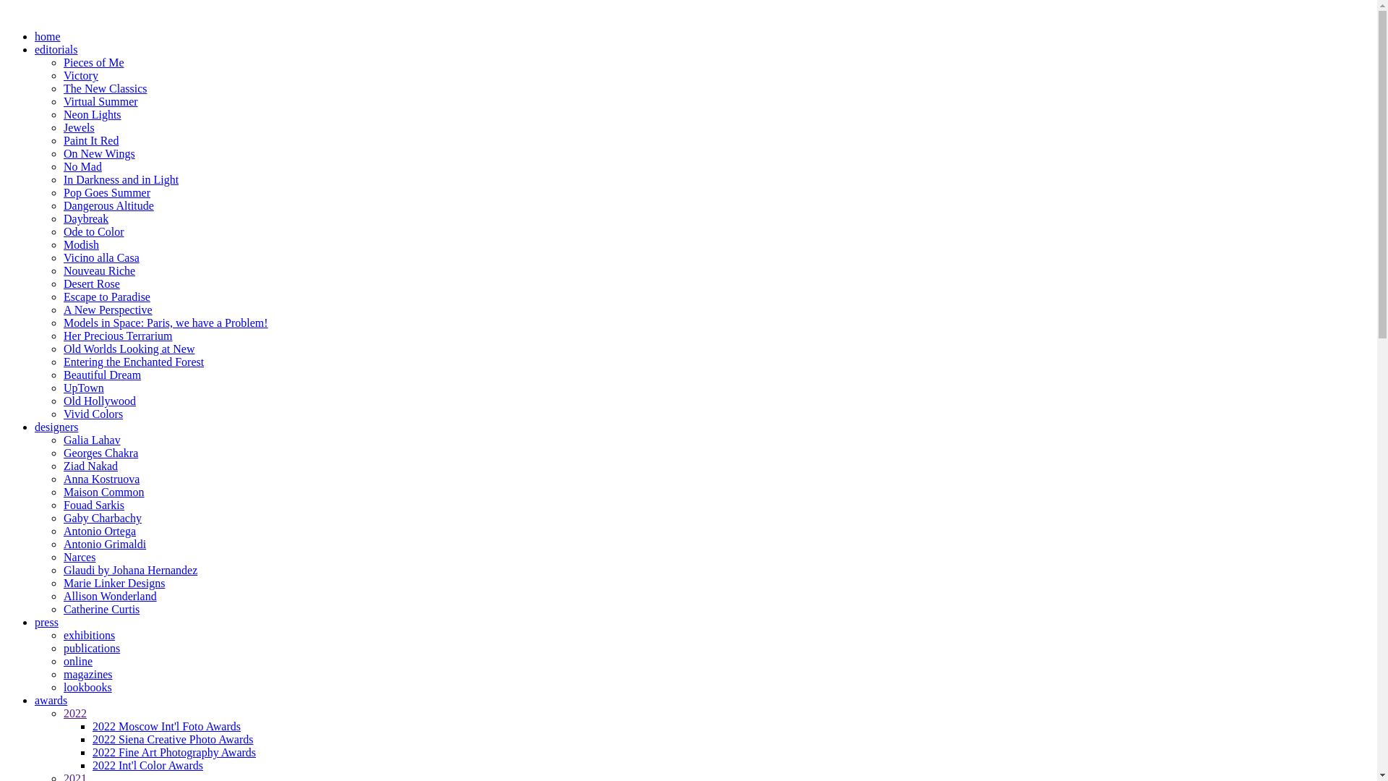 Image resolution: width=1388 pixels, height=781 pixels. What do you see at coordinates (80, 127) in the screenshot?
I see `Jewels` at bounding box center [80, 127].